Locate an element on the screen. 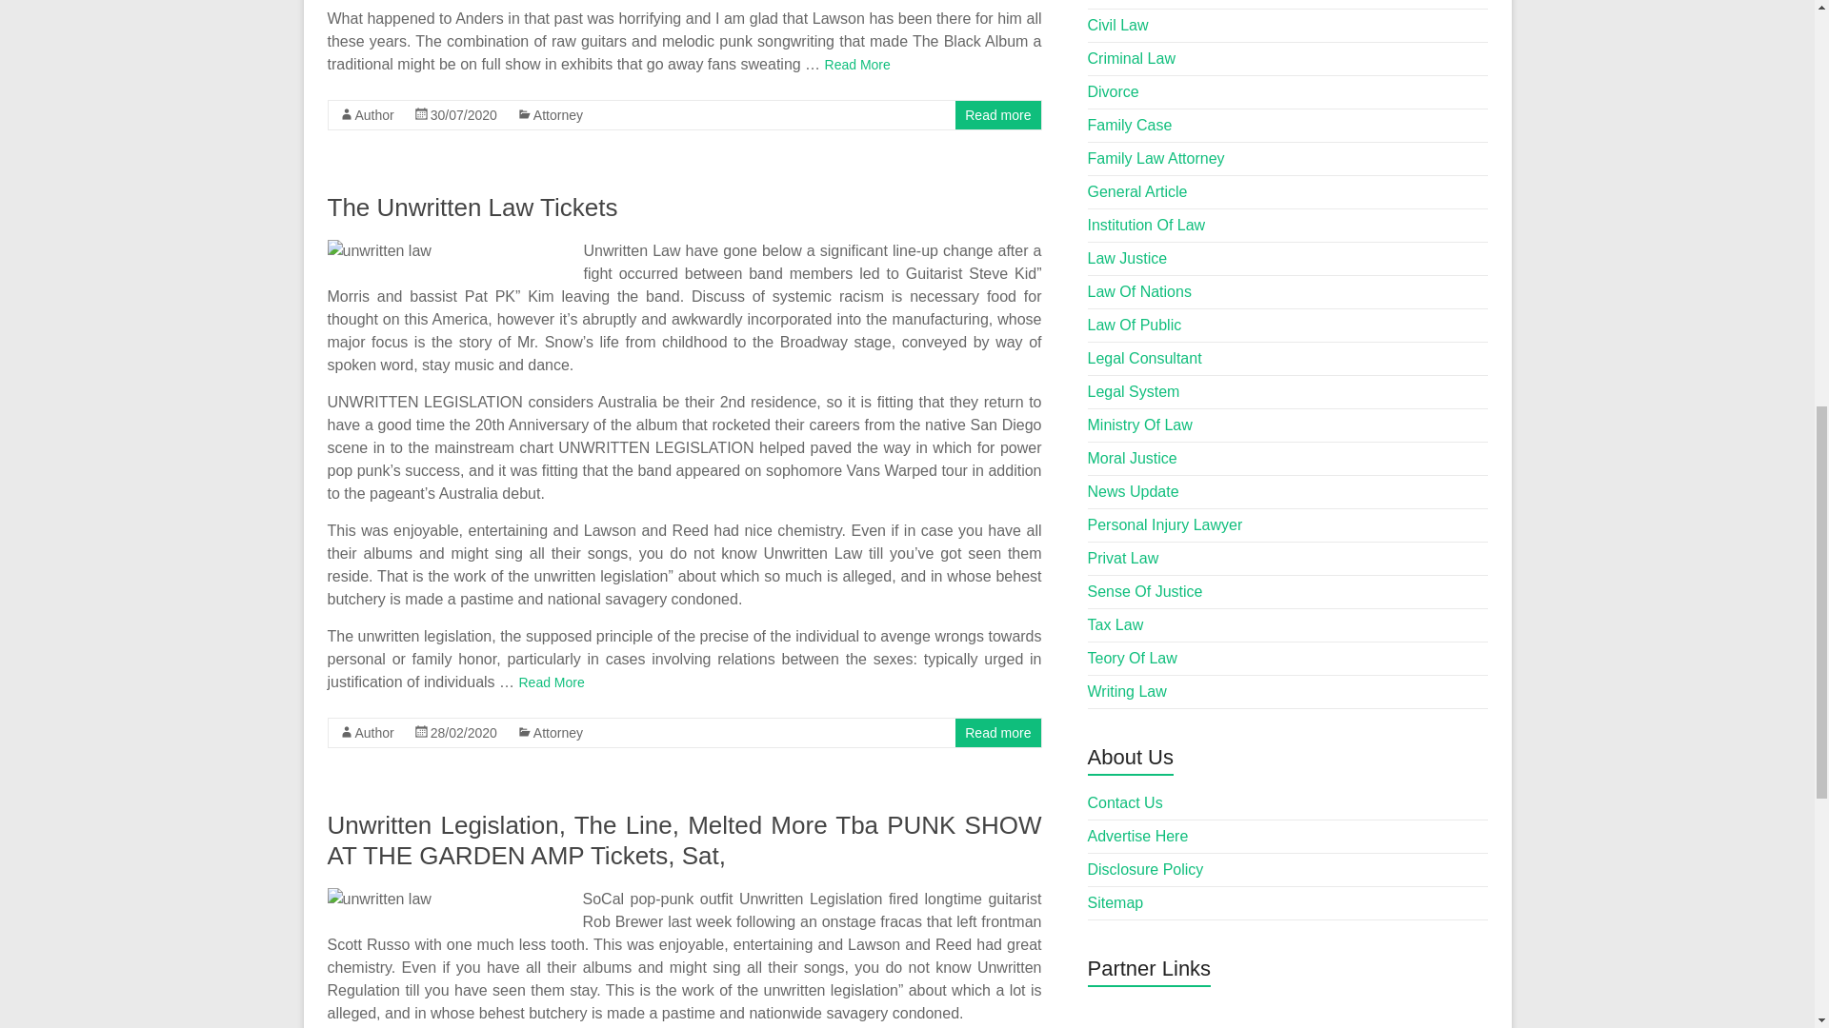 Image resolution: width=1829 pixels, height=1028 pixels. 09:24 is located at coordinates (463, 114).